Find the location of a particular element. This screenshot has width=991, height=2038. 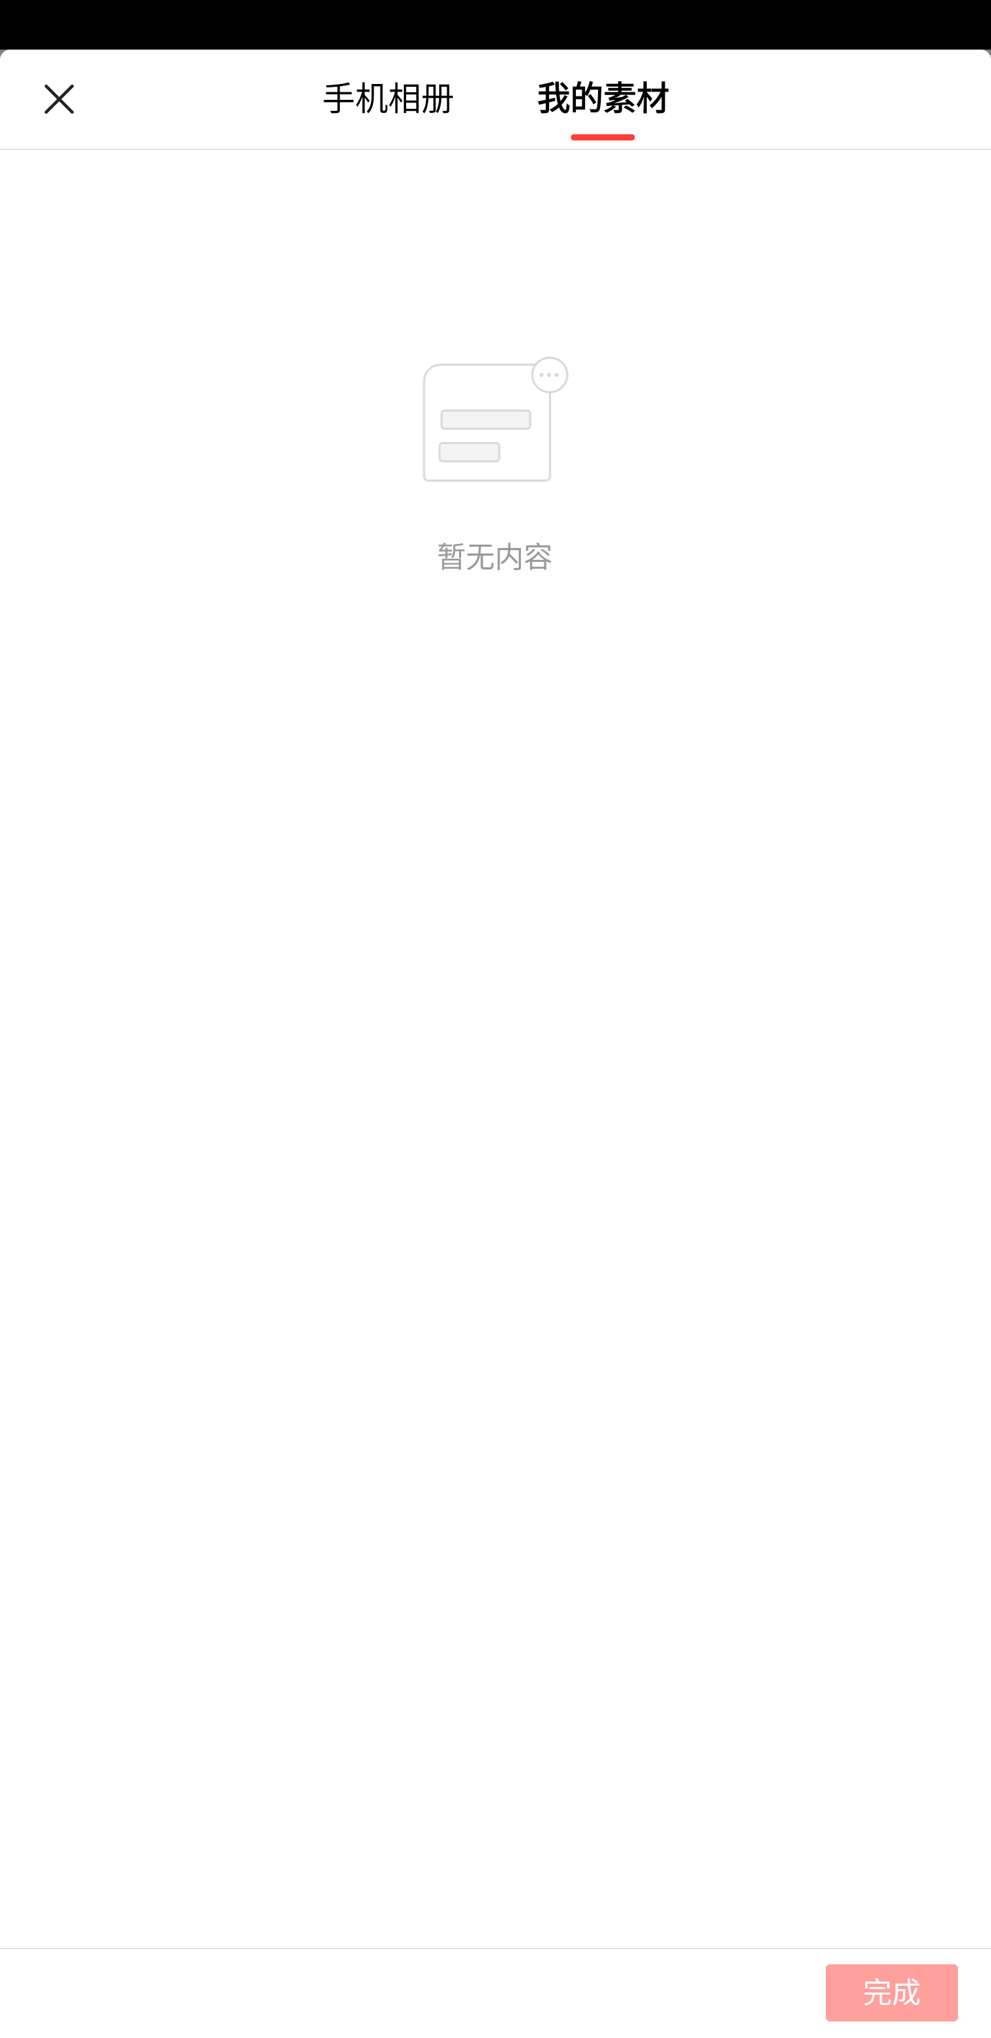

手机相册 is located at coordinates (388, 98).